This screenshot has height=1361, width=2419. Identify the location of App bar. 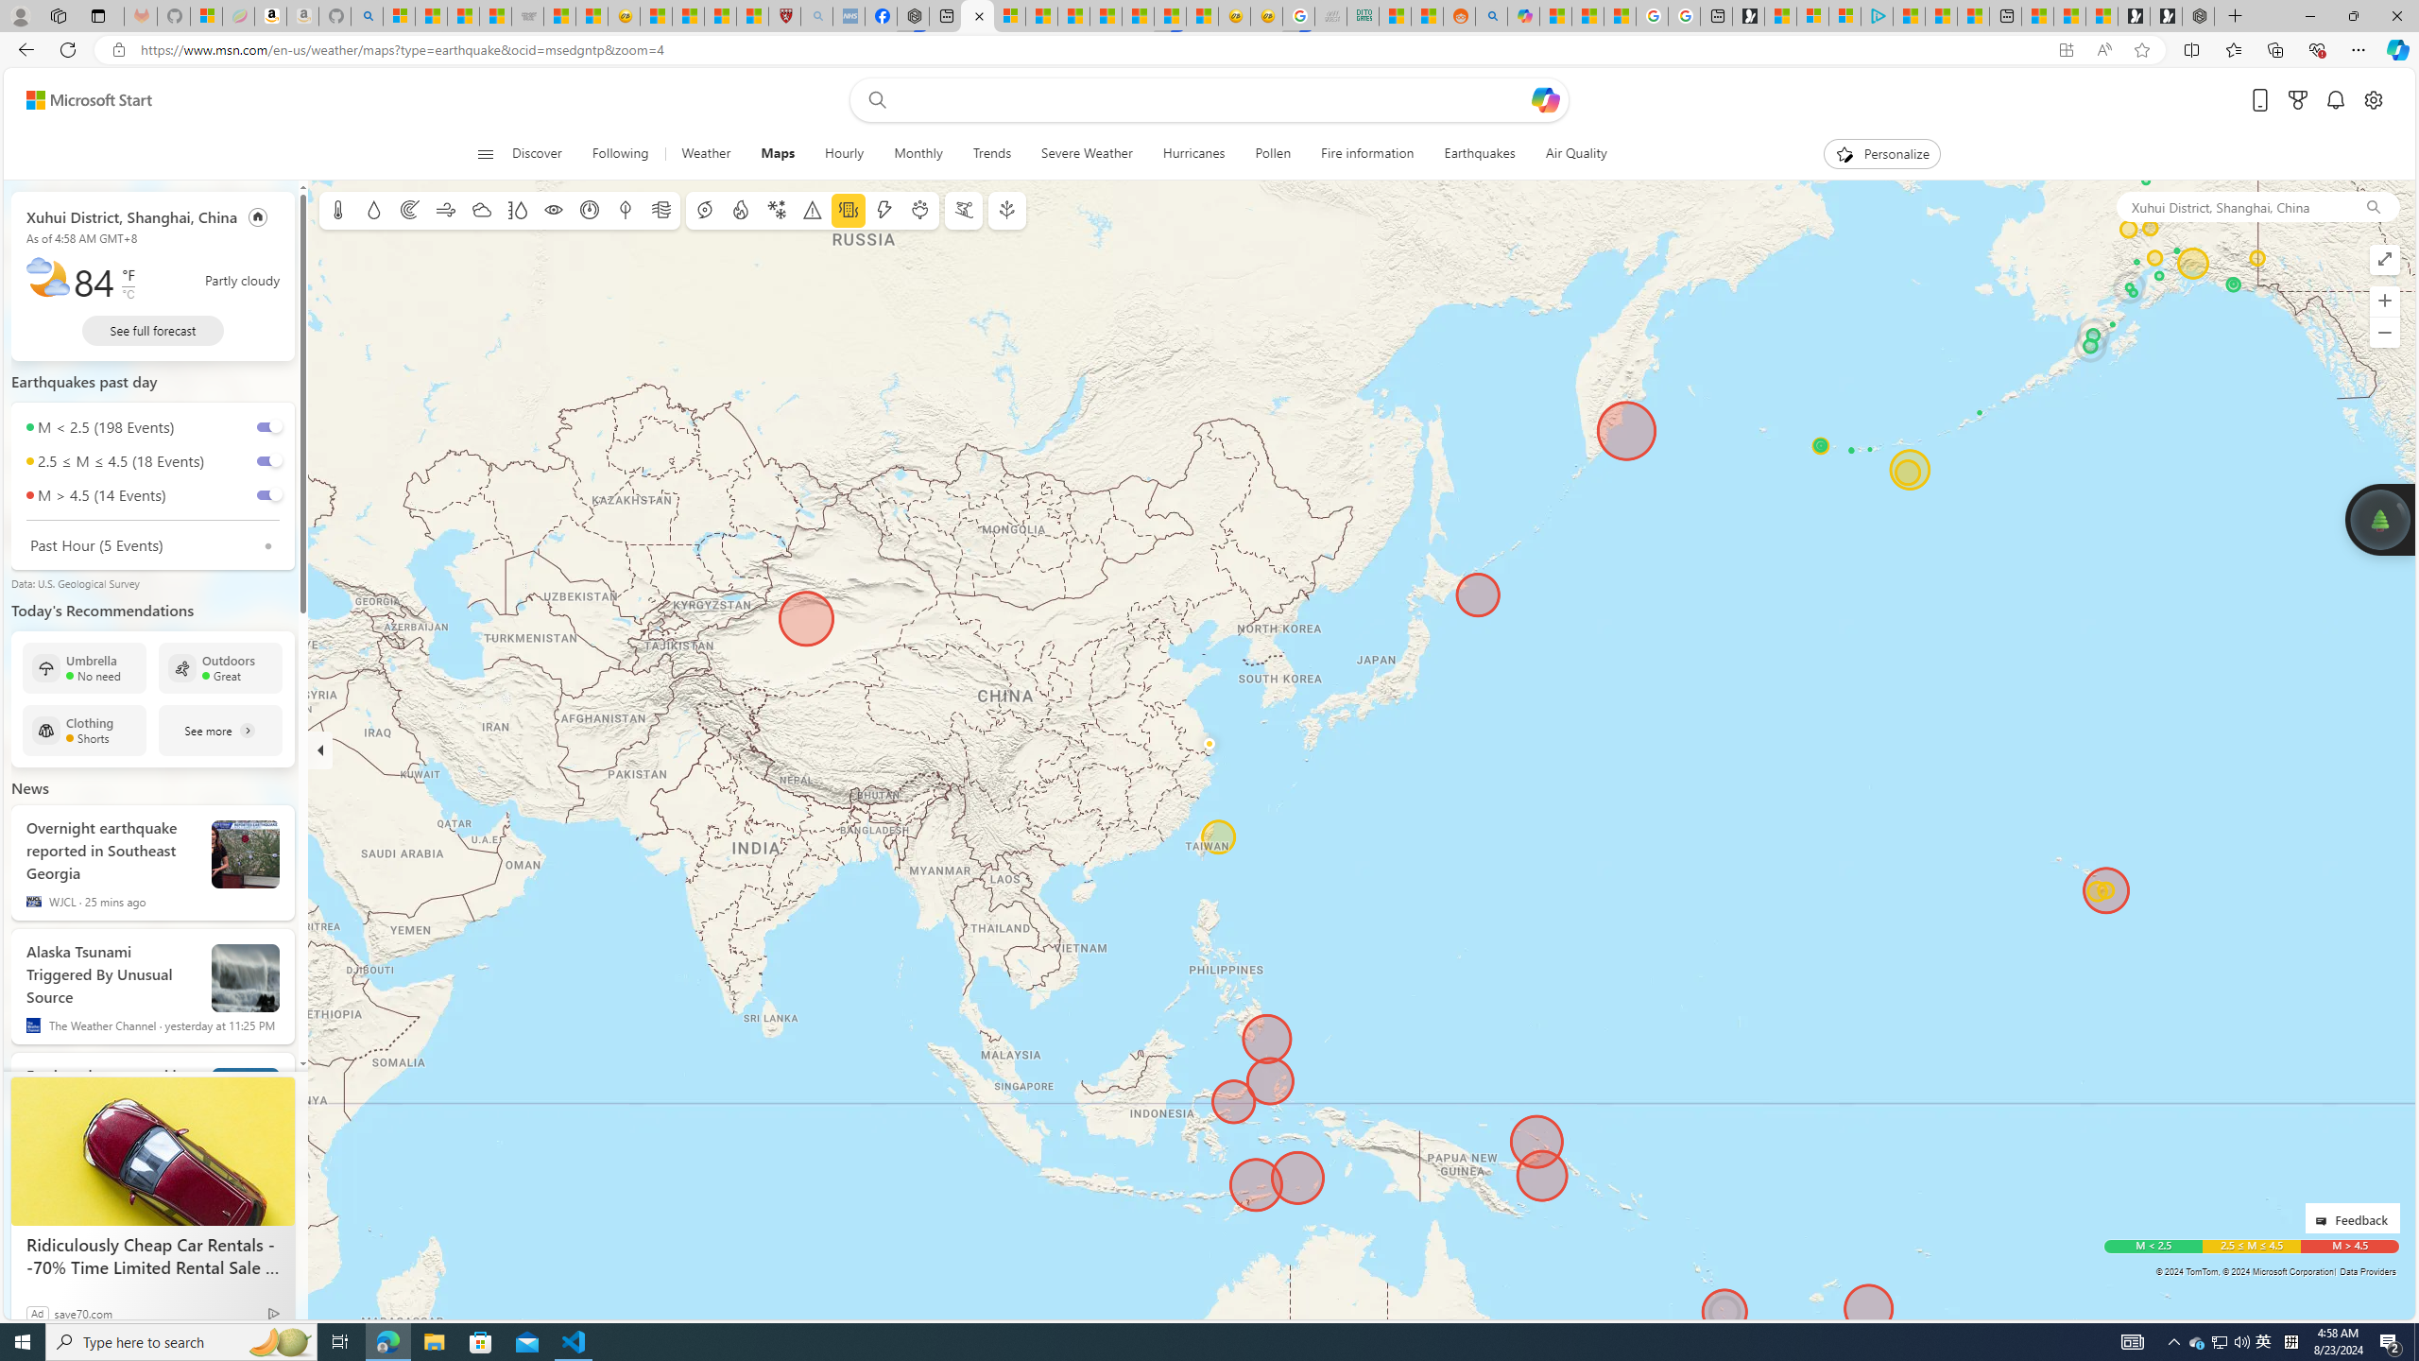
(1209, 50).